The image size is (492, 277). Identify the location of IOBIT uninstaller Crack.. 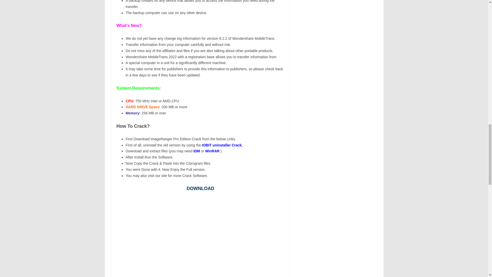
(222, 145).